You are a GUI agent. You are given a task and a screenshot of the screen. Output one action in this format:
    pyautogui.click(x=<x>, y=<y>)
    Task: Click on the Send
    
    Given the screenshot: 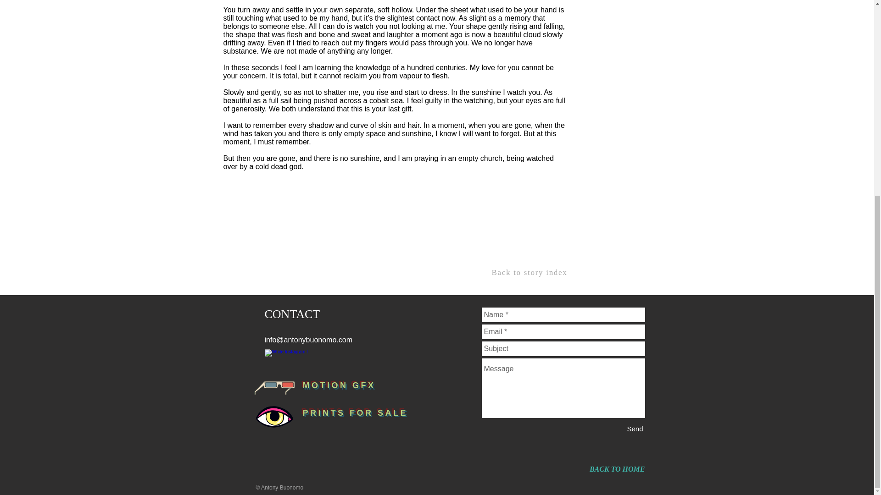 What is the action you would take?
    pyautogui.click(x=635, y=429)
    